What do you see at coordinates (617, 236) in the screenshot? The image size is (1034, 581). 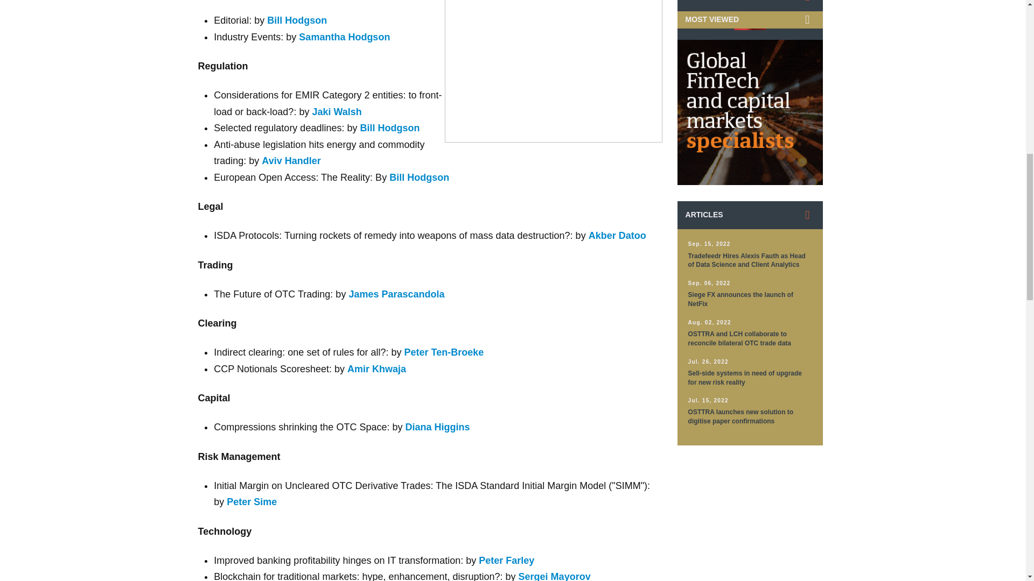 I see `Akber Datoo` at bounding box center [617, 236].